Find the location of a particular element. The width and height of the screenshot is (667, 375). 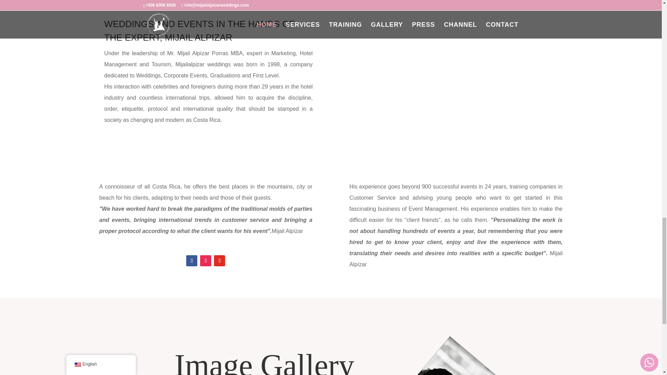

al1 is located at coordinates (407, 356).